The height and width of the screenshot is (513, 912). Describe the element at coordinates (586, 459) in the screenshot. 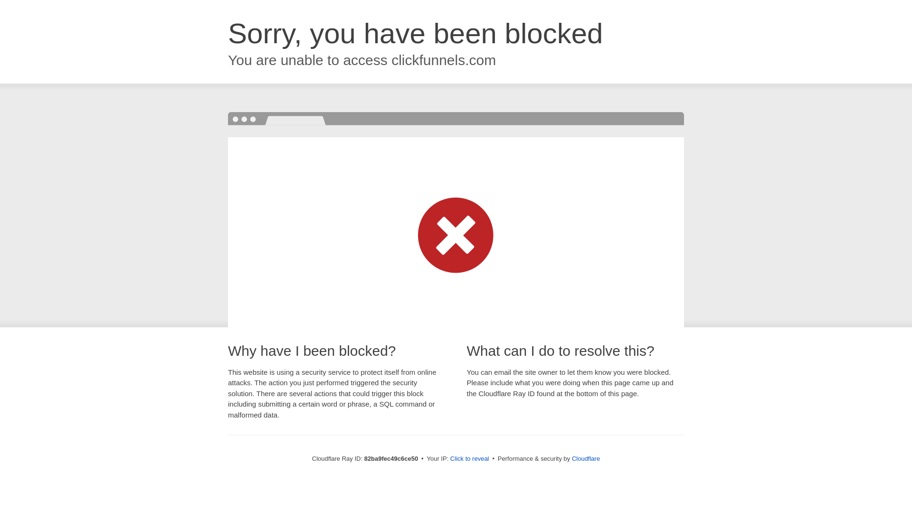

I see `Cloudflare` at that location.